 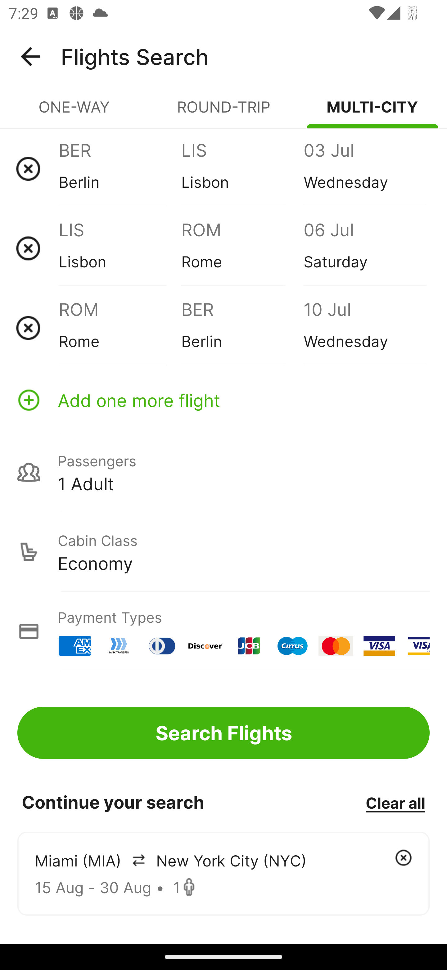 I want to click on ROM Rome, so click(x=242, y=248).